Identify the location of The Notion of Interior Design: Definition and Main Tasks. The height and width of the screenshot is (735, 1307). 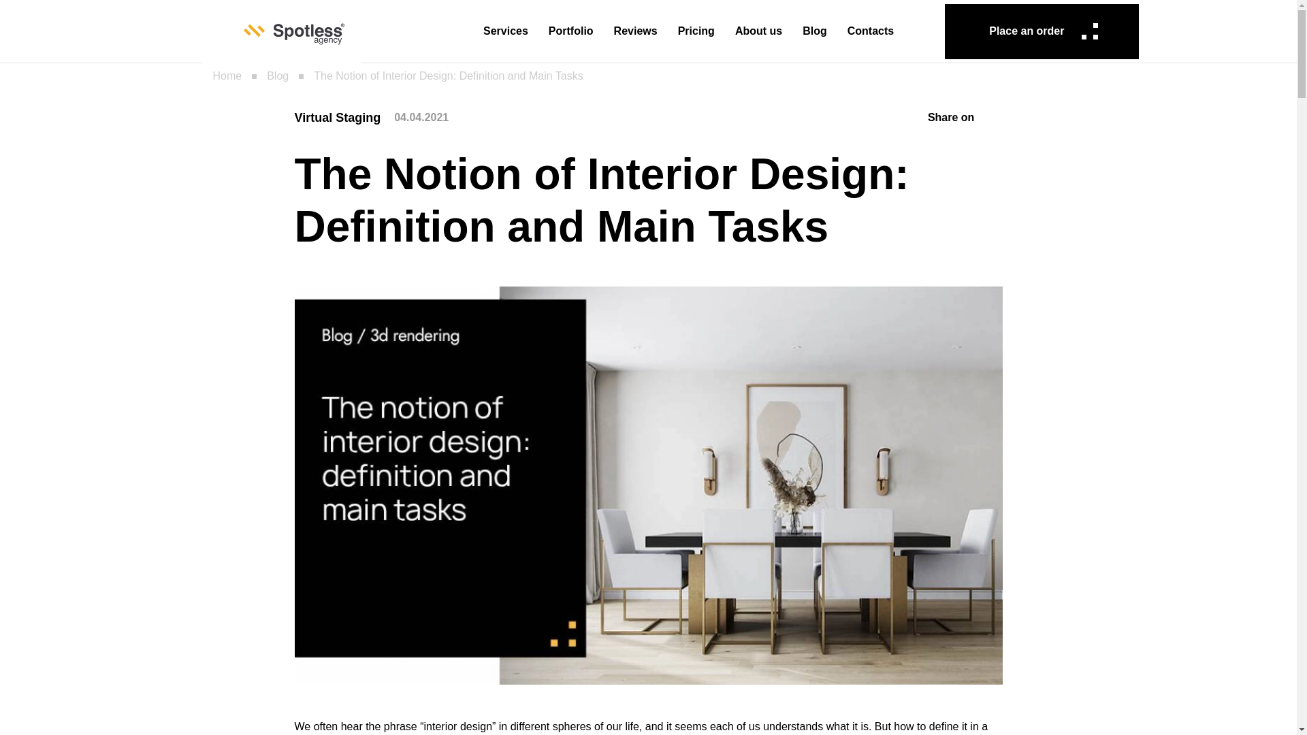
(455, 76).